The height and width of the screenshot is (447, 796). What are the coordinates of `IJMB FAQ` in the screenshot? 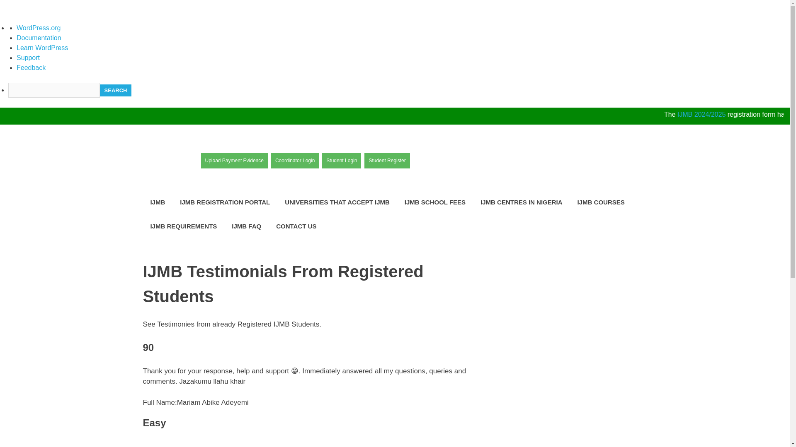 It's located at (246, 226).